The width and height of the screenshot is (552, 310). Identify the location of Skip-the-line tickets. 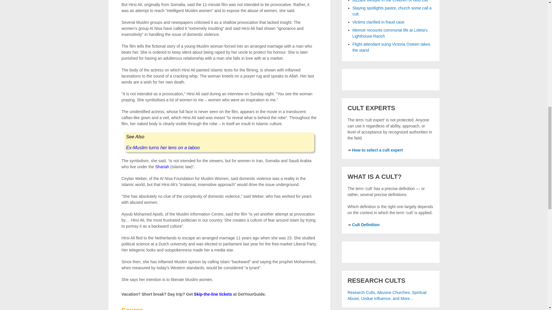
(213, 294).